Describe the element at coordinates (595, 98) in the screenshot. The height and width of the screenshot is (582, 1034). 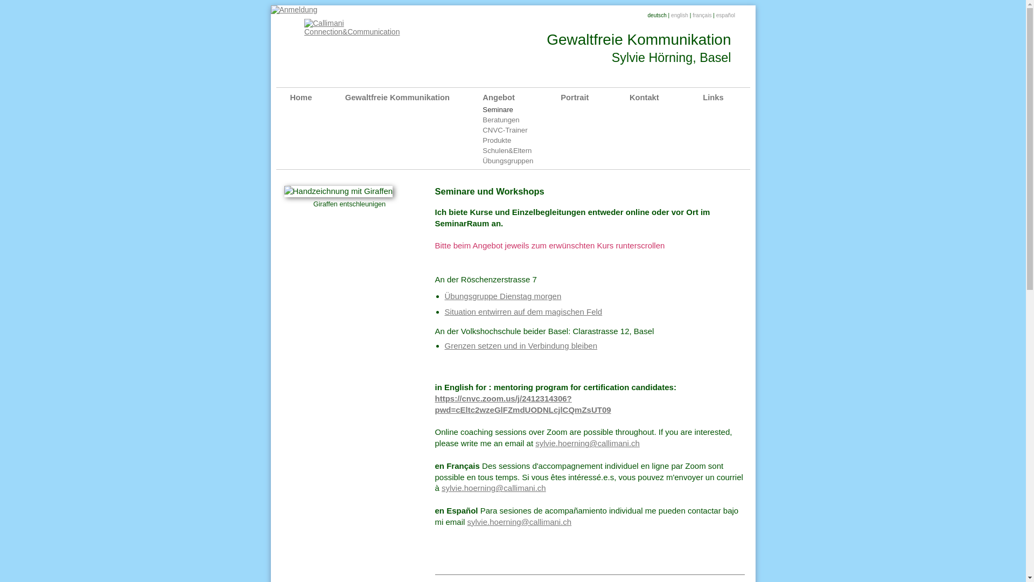
I see `Portrait` at that location.